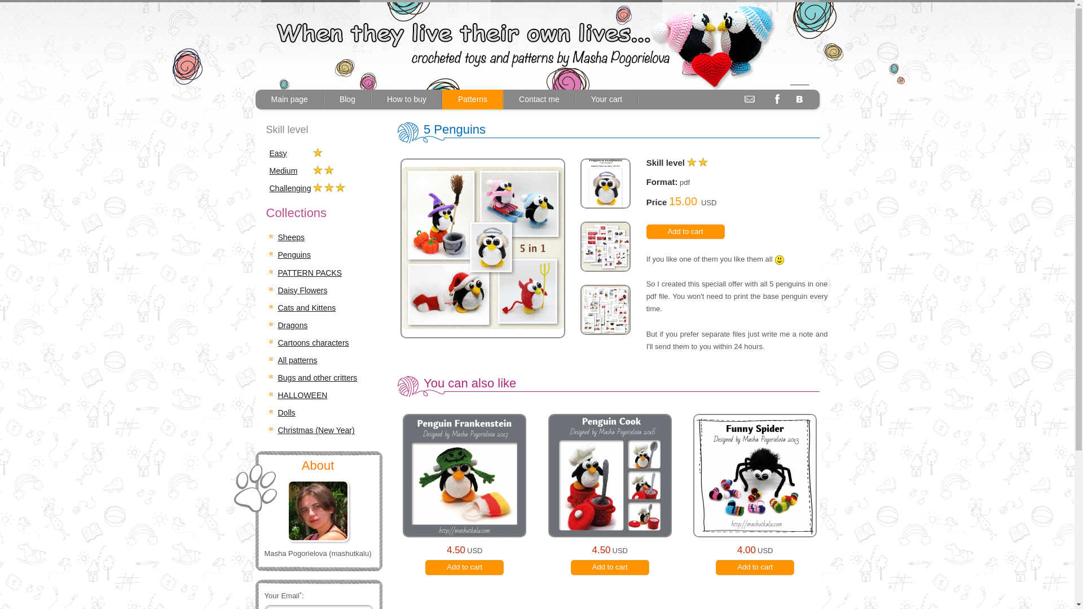 Image resolution: width=1083 pixels, height=609 pixels. I want to click on Add to cart, so click(609, 567).